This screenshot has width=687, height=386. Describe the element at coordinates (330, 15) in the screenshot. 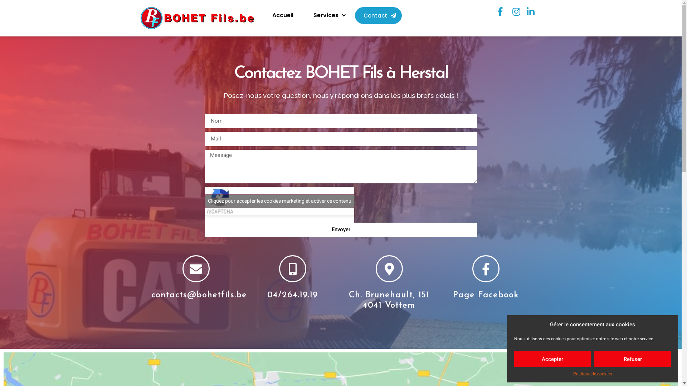

I see `Services` at that location.